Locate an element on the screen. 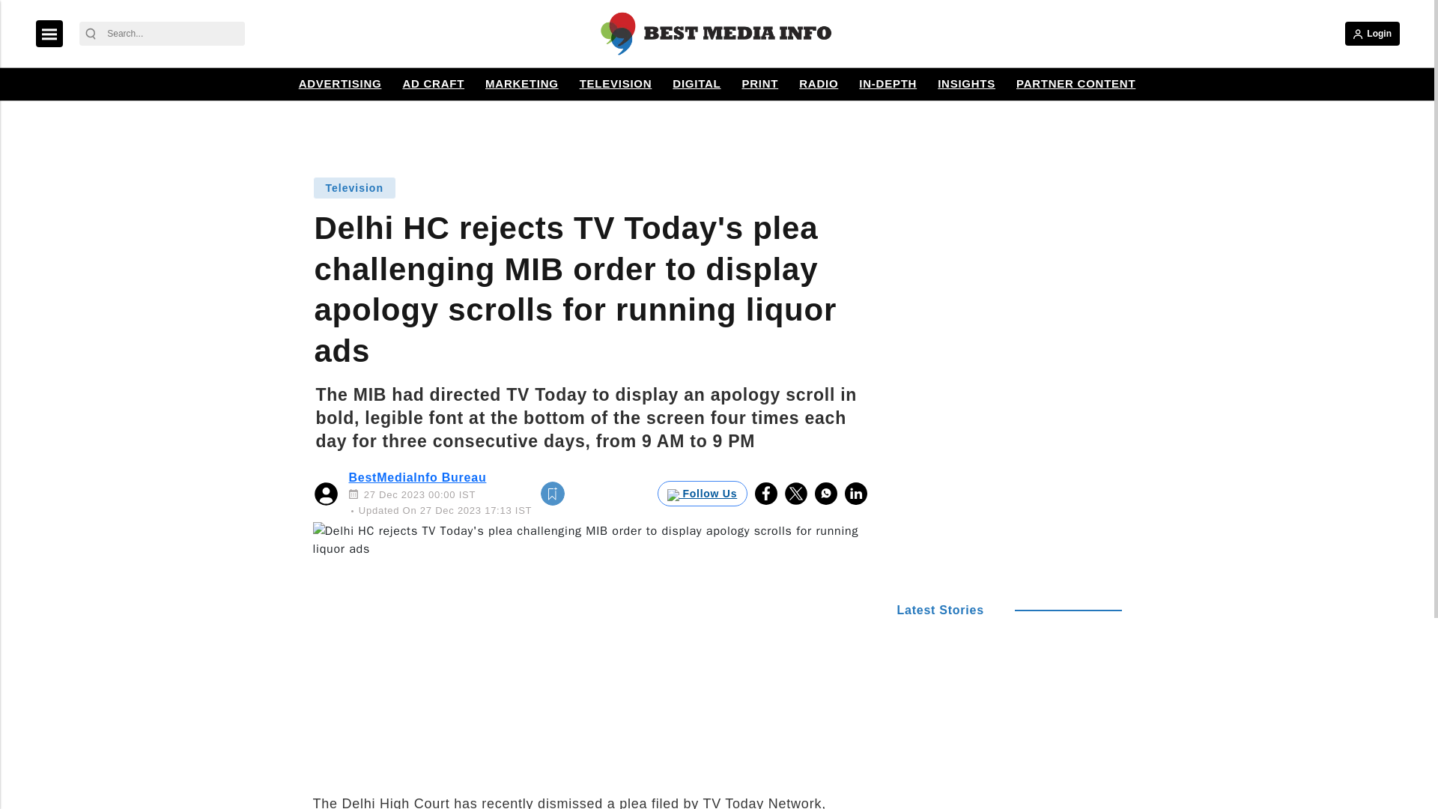 The width and height of the screenshot is (1438, 809). Login is located at coordinates (1372, 33).